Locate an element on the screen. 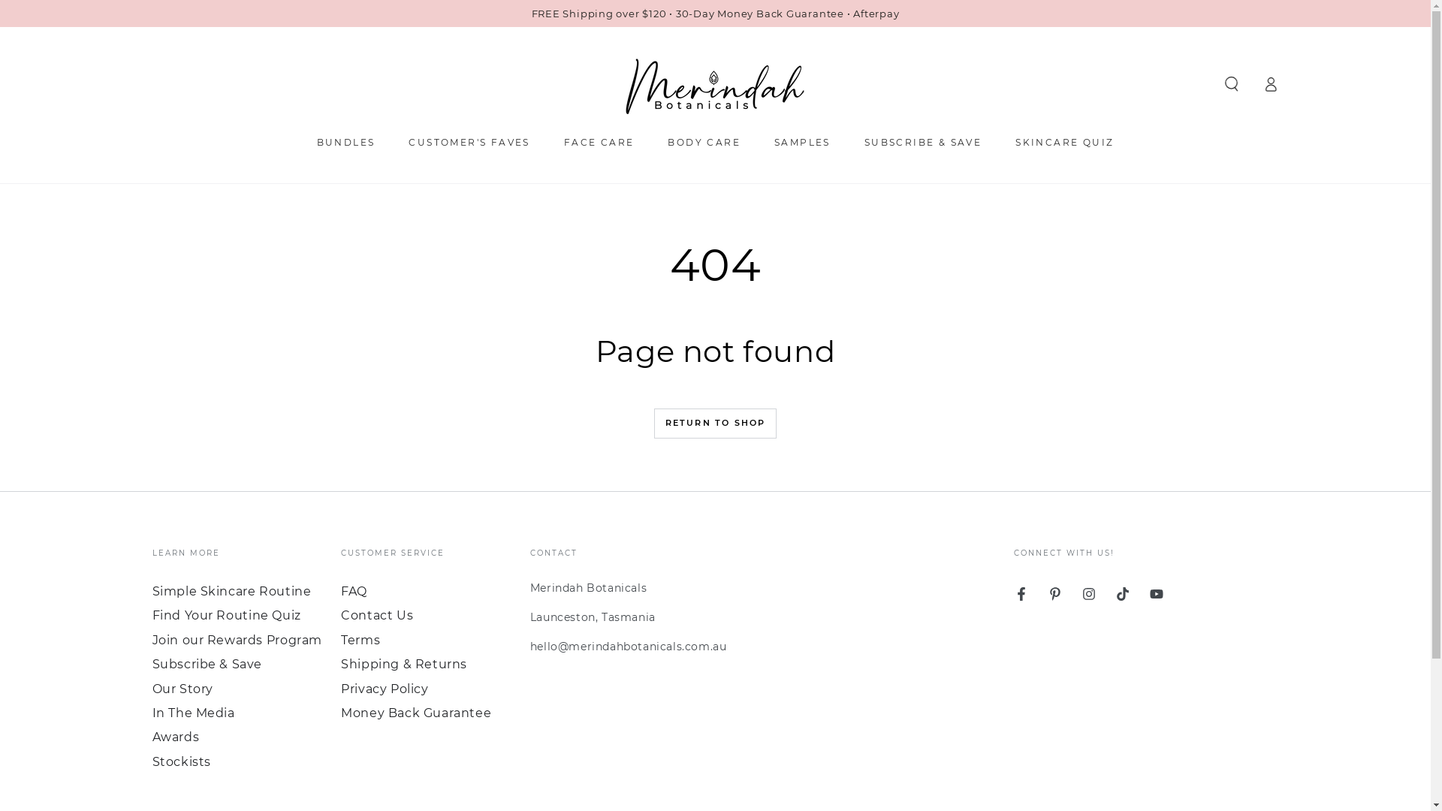 The width and height of the screenshot is (1442, 811). Simple Skincare Routine is located at coordinates (231, 592).